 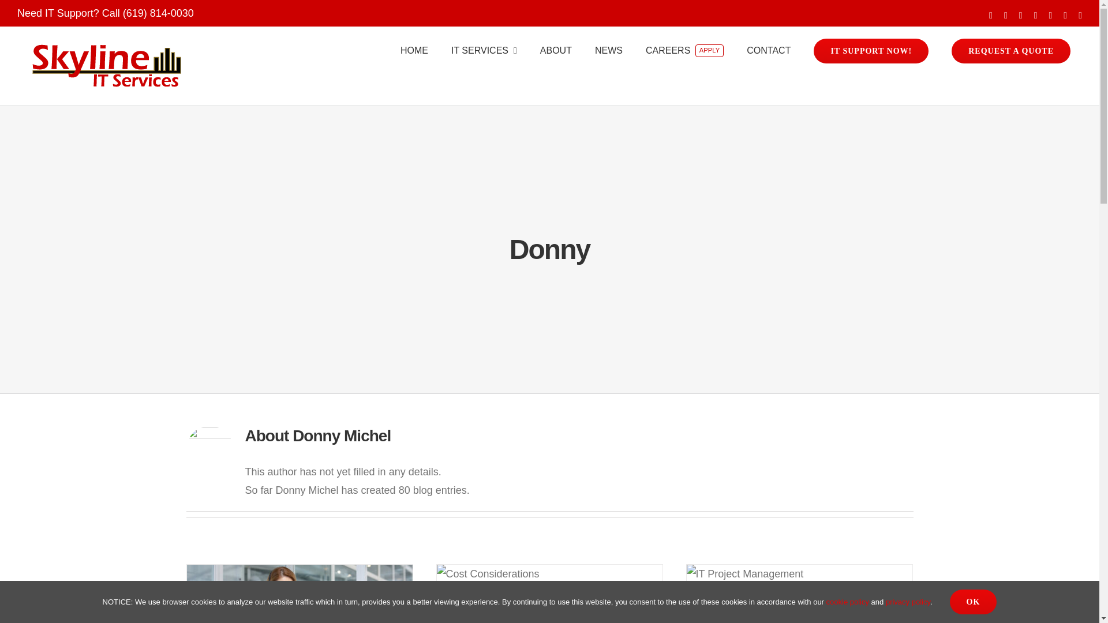 I want to click on Facebook, so click(x=991, y=15).